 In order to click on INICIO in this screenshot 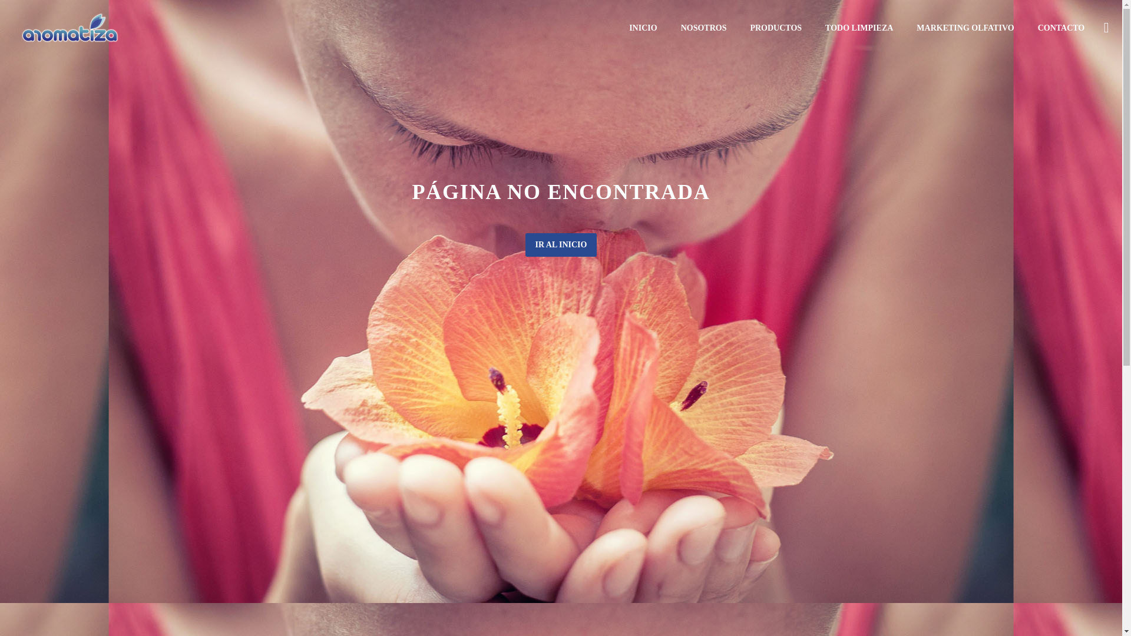, I will do `click(643, 28)`.